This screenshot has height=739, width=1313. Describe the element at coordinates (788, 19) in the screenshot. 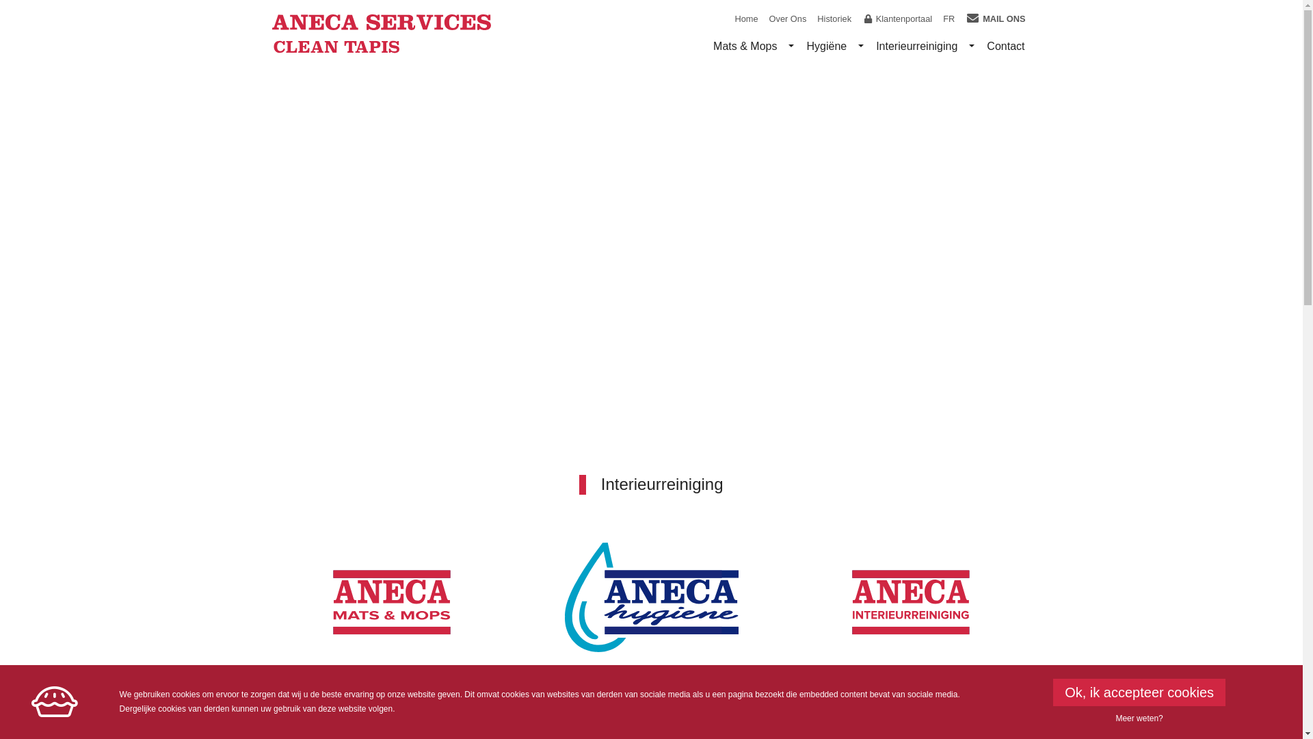

I see `Over Ons` at that location.